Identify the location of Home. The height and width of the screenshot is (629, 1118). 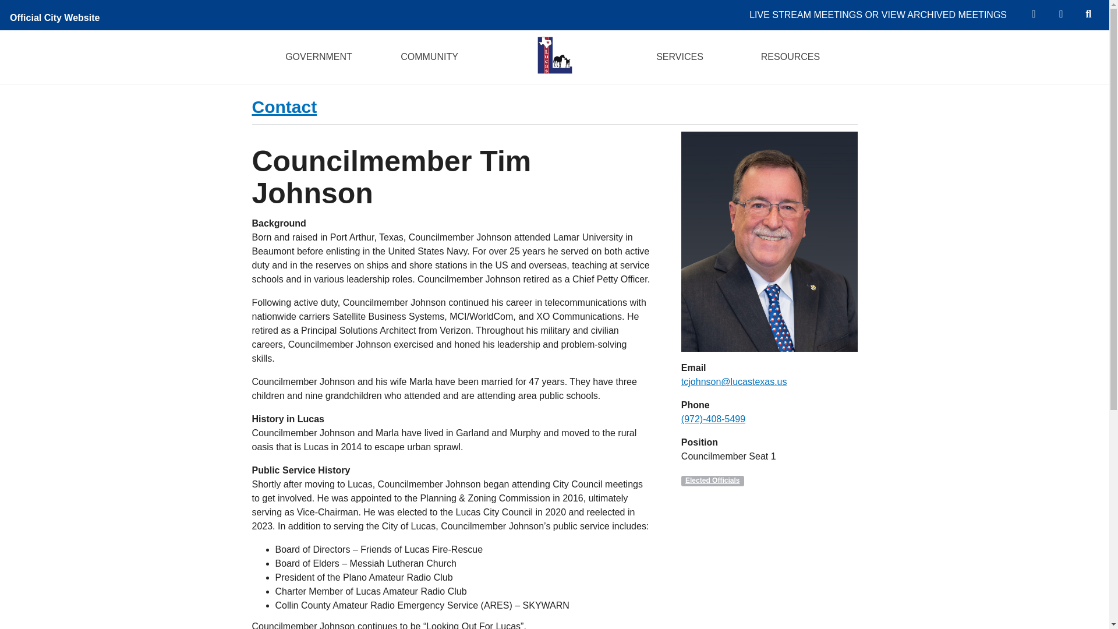
(554, 55).